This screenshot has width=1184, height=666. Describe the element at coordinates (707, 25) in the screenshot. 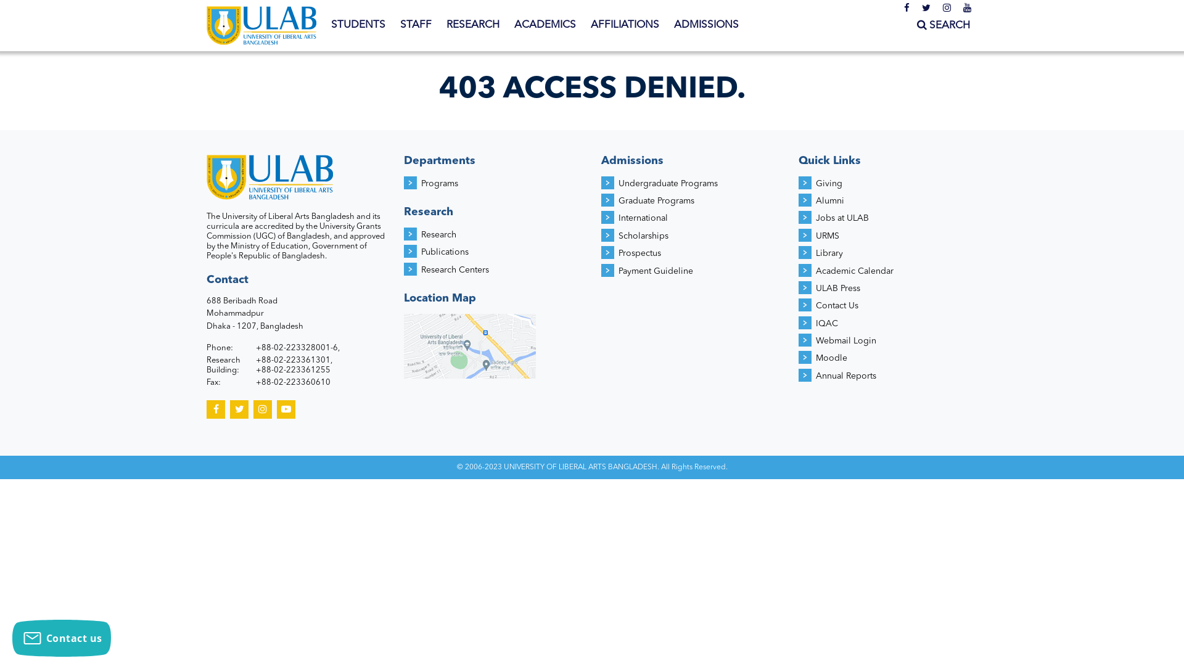

I see `ADMISSIONS` at that location.